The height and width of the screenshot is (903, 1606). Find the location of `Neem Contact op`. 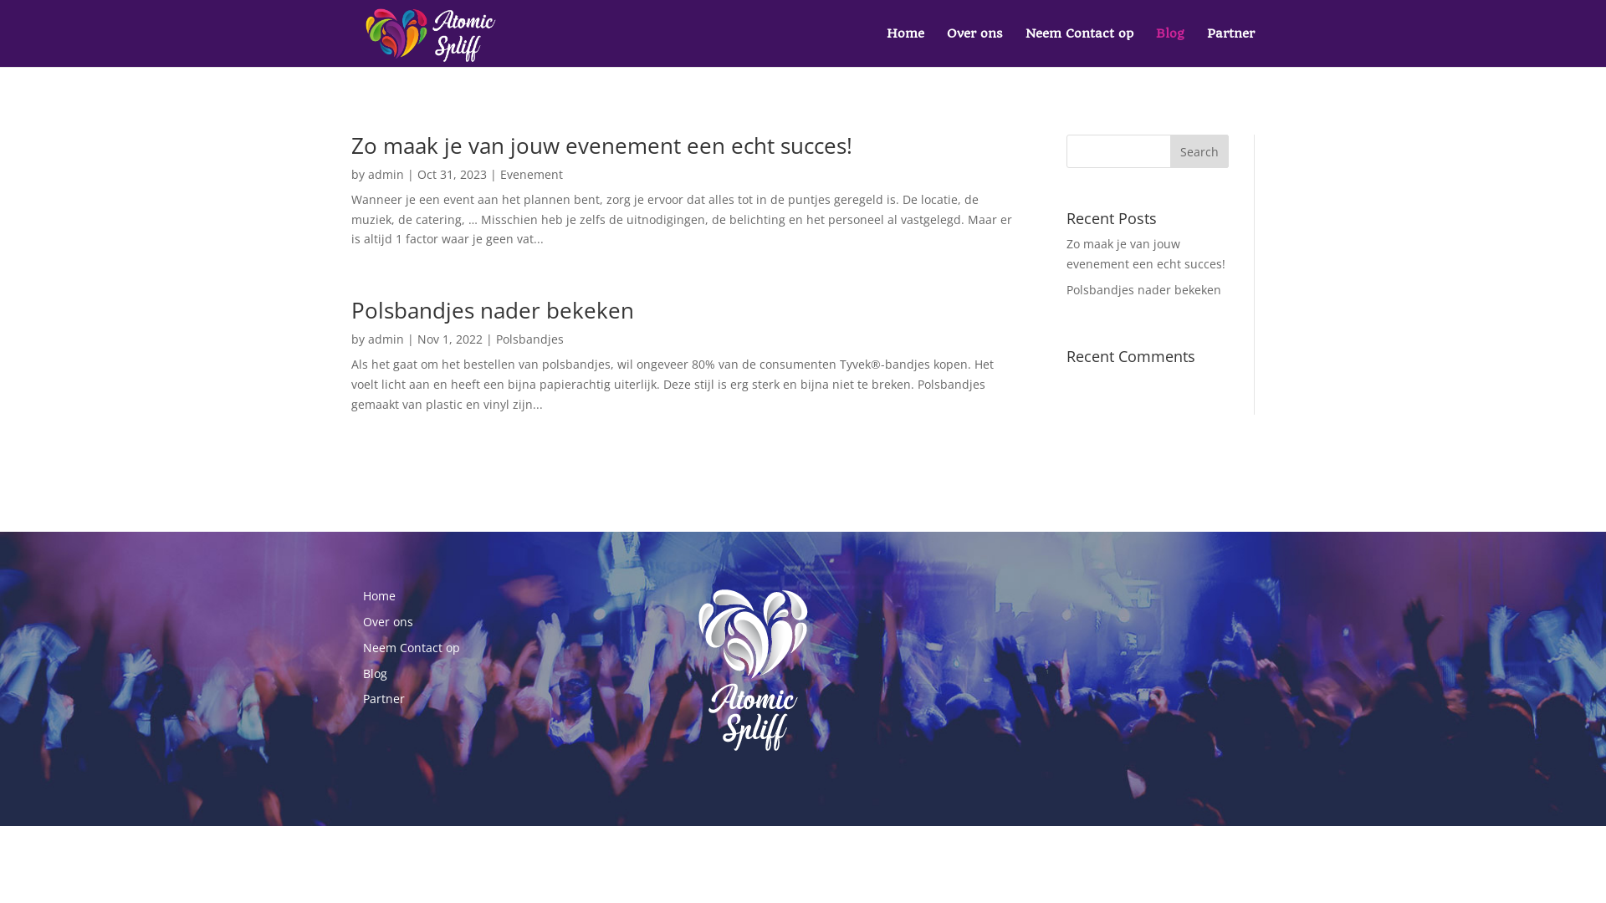

Neem Contact op is located at coordinates (412, 647).